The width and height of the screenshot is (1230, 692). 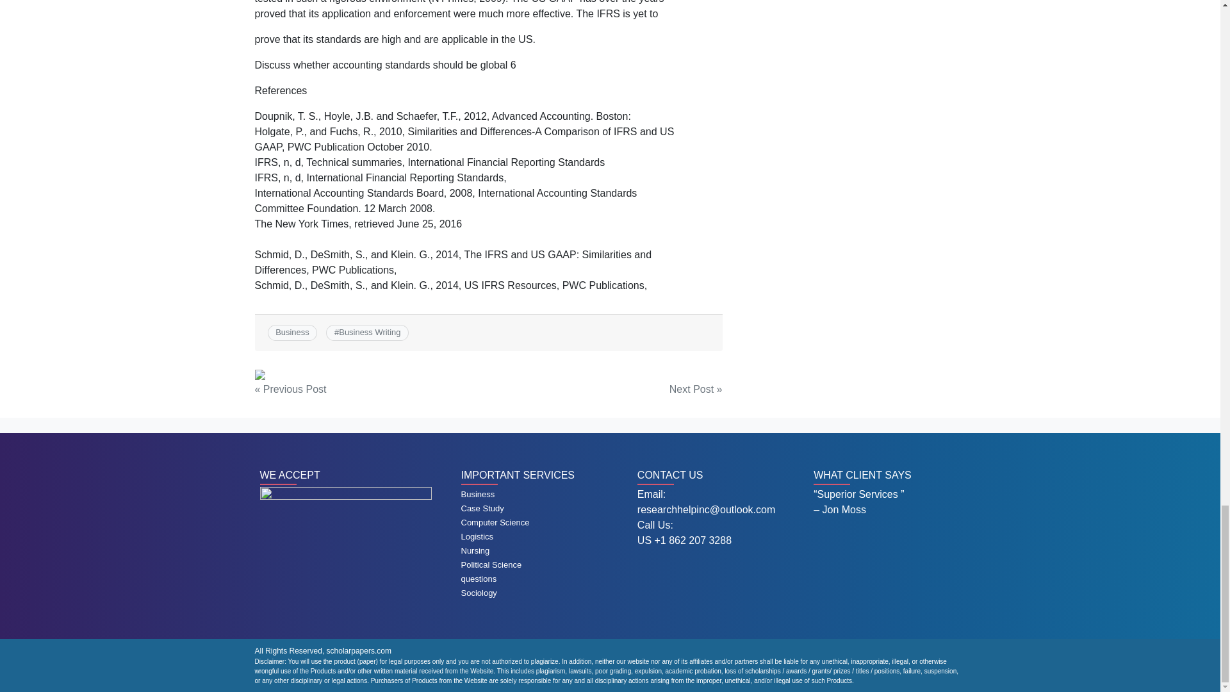 I want to click on Sociology, so click(x=479, y=593).